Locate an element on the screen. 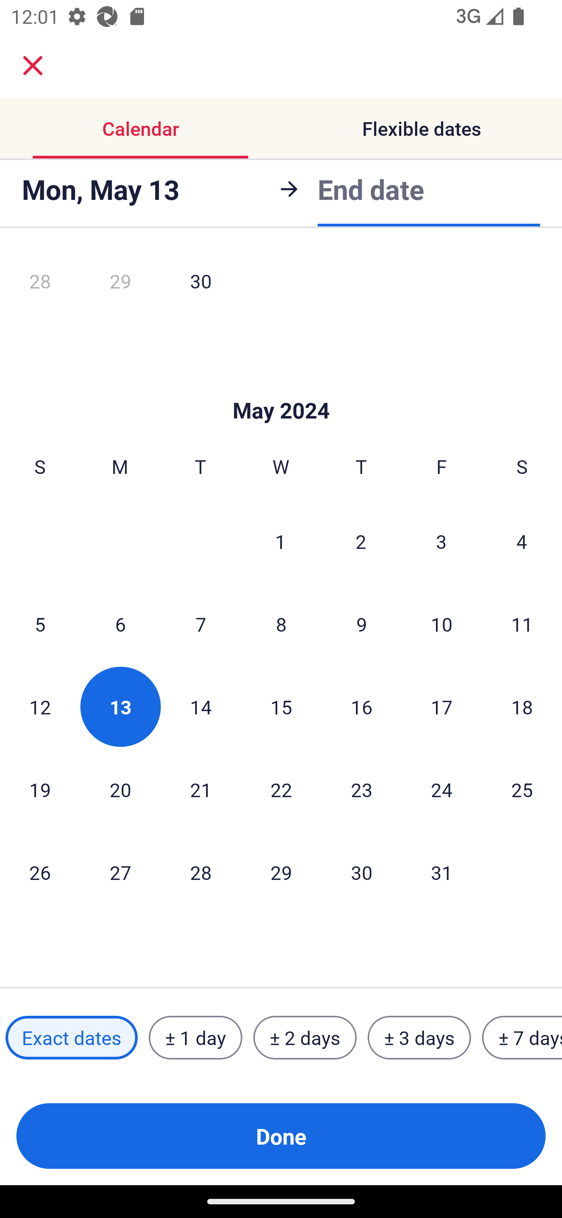 This screenshot has height=1218, width=562. Skip to Done is located at coordinates (281, 387).